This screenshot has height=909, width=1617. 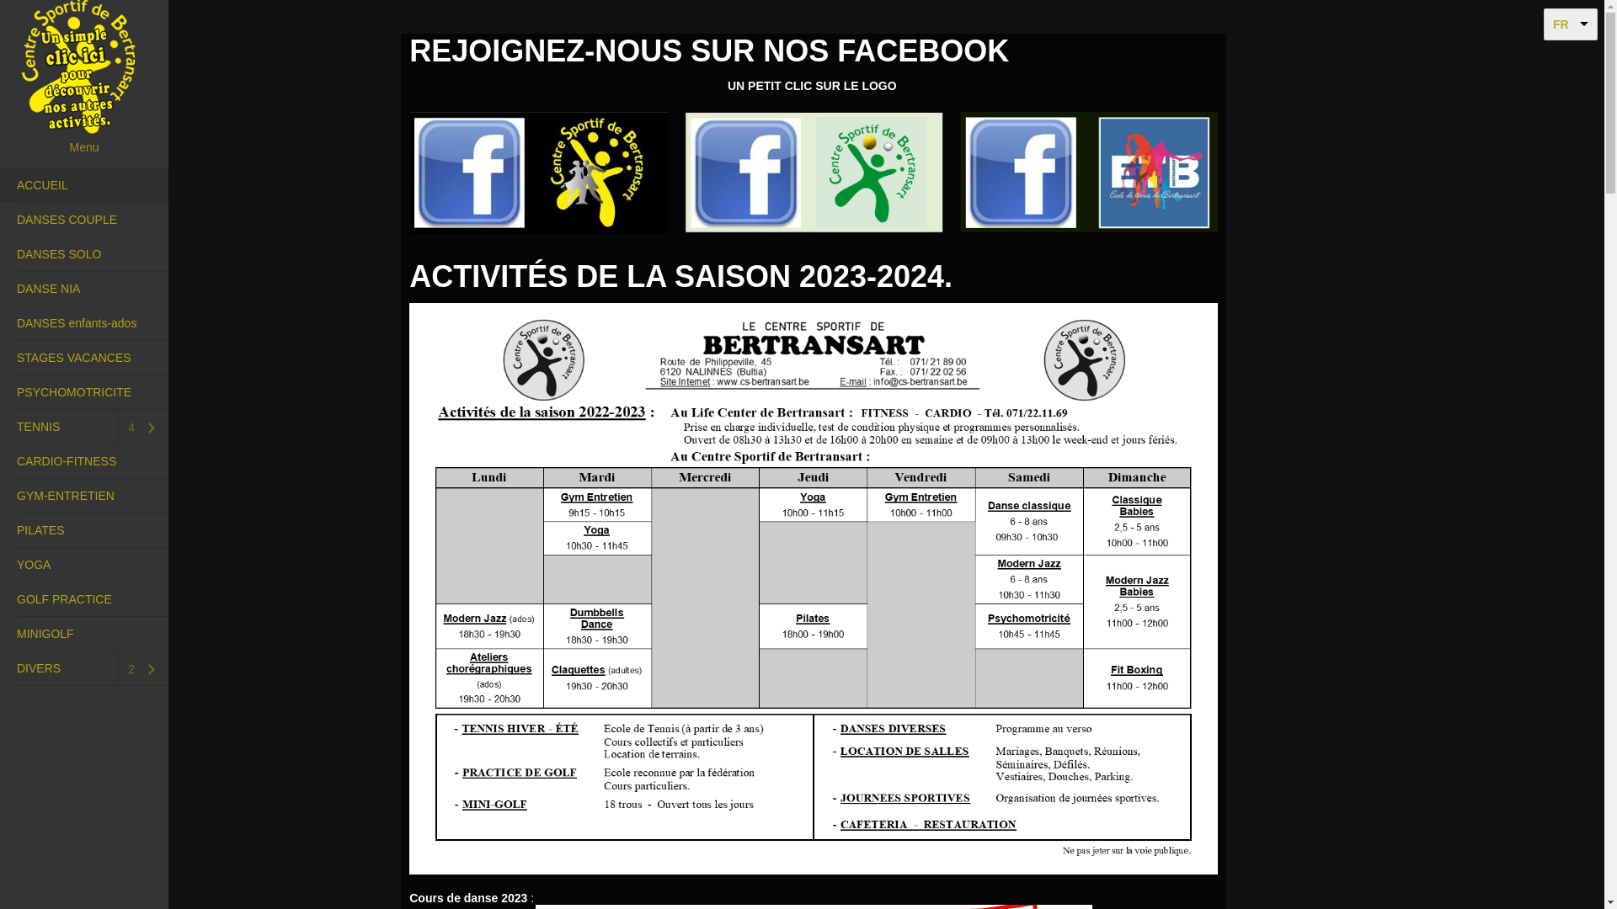 I want to click on DANSES enfants-ados, so click(x=84, y=323).